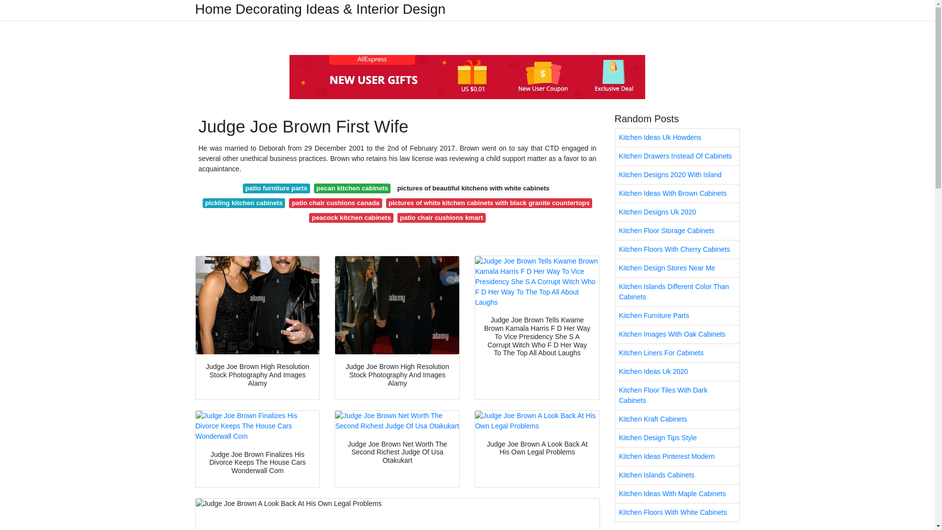 This screenshot has height=530, width=942. Describe the element at coordinates (351, 218) in the screenshot. I see `peacock kitchen cabinets` at that location.